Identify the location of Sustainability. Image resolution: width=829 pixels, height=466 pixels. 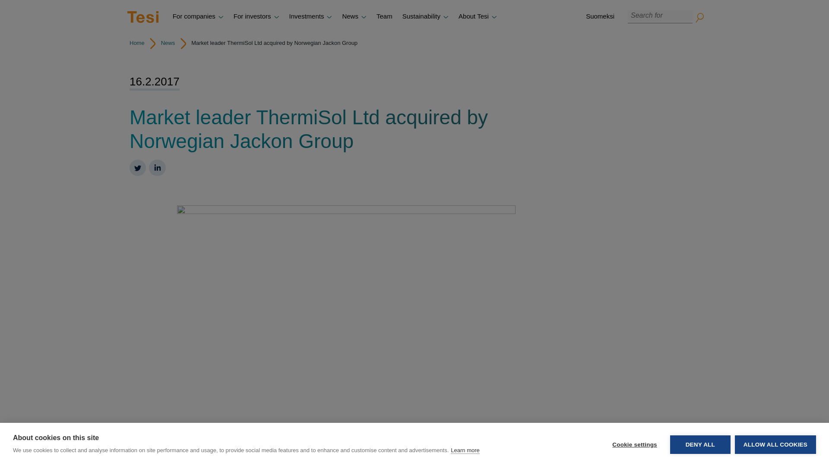
(425, 16).